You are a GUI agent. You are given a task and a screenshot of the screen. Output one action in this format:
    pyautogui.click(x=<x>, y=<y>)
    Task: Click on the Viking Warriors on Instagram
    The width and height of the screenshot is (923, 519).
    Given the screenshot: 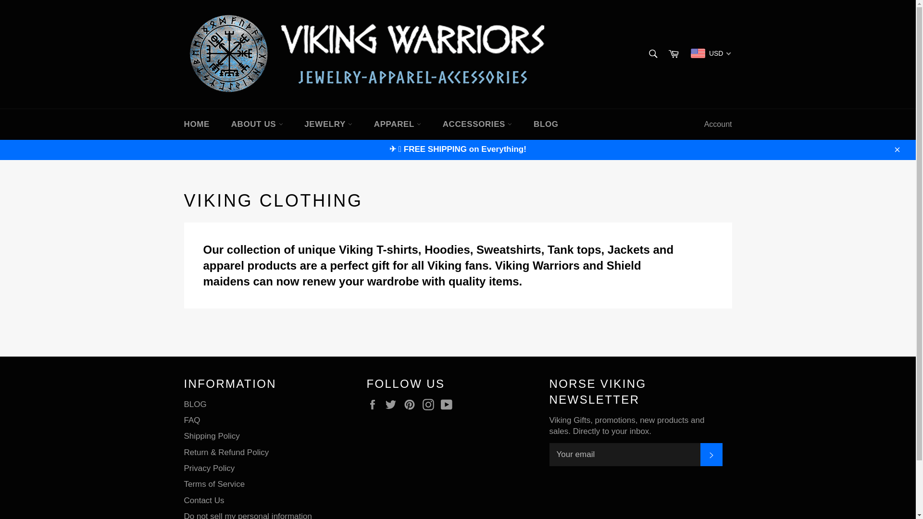 What is the action you would take?
    pyautogui.click(x=431, y=405)
    